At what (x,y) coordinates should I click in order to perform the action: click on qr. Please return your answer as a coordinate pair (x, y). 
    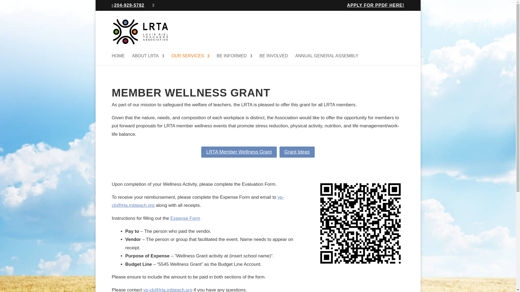
    Looking at the image, I should click on (360, 224).